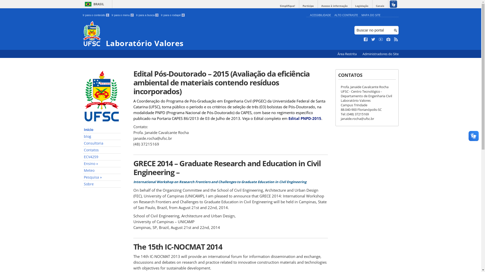 The image size is (485, 272). I want to click on Canais, so click(380, 6).